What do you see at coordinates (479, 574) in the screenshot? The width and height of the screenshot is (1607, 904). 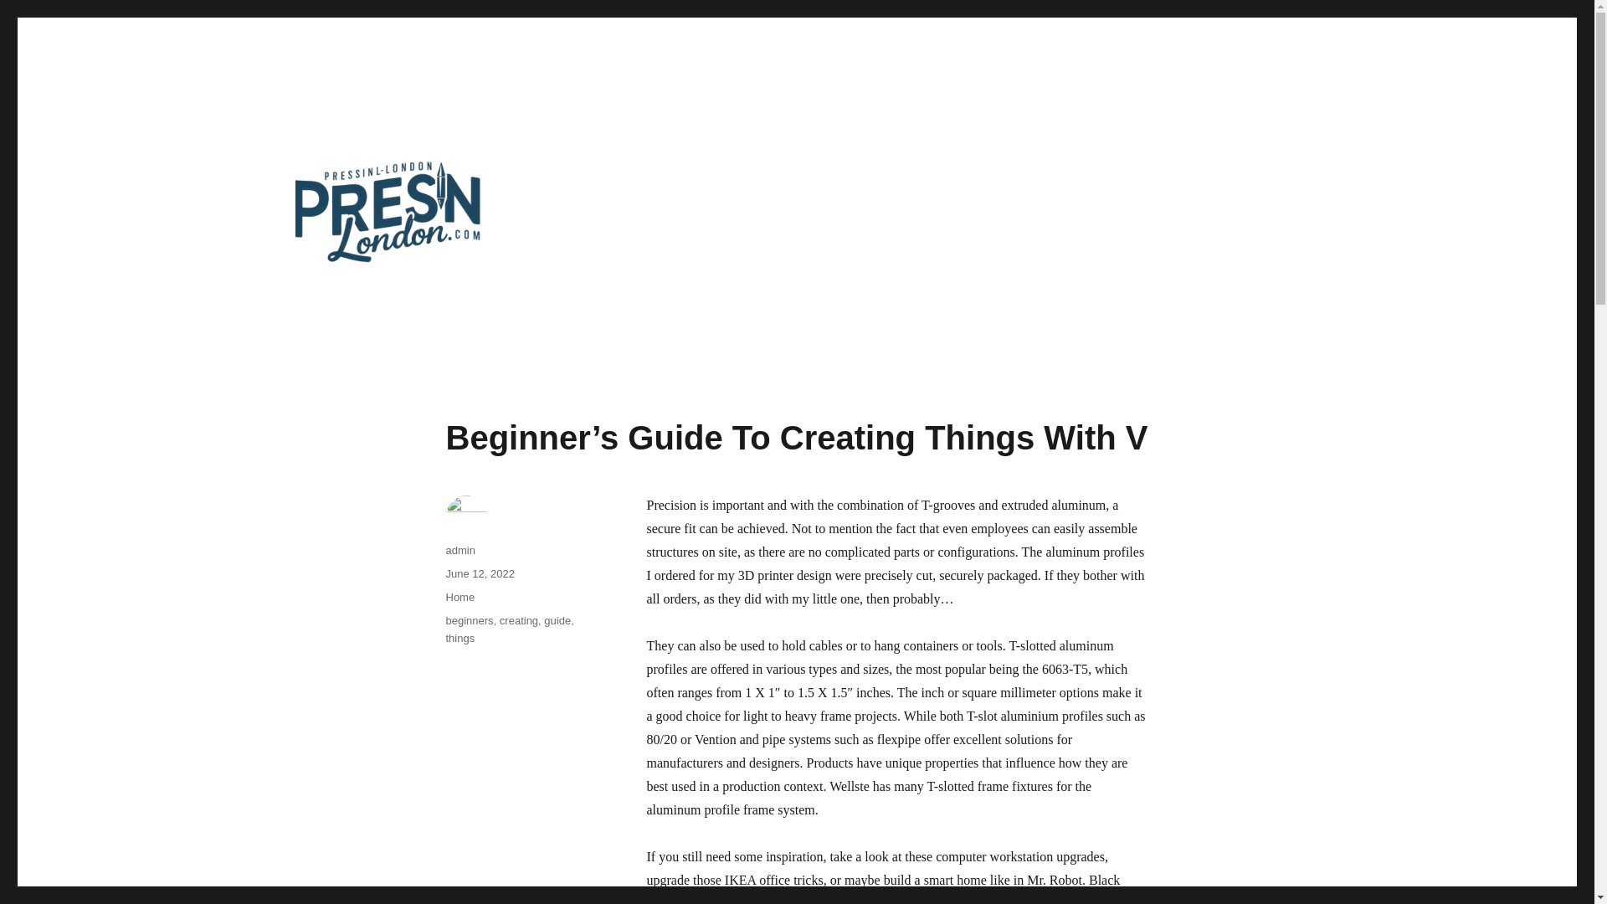 I see `June 12, 2022` at bounding box center [479, 574].